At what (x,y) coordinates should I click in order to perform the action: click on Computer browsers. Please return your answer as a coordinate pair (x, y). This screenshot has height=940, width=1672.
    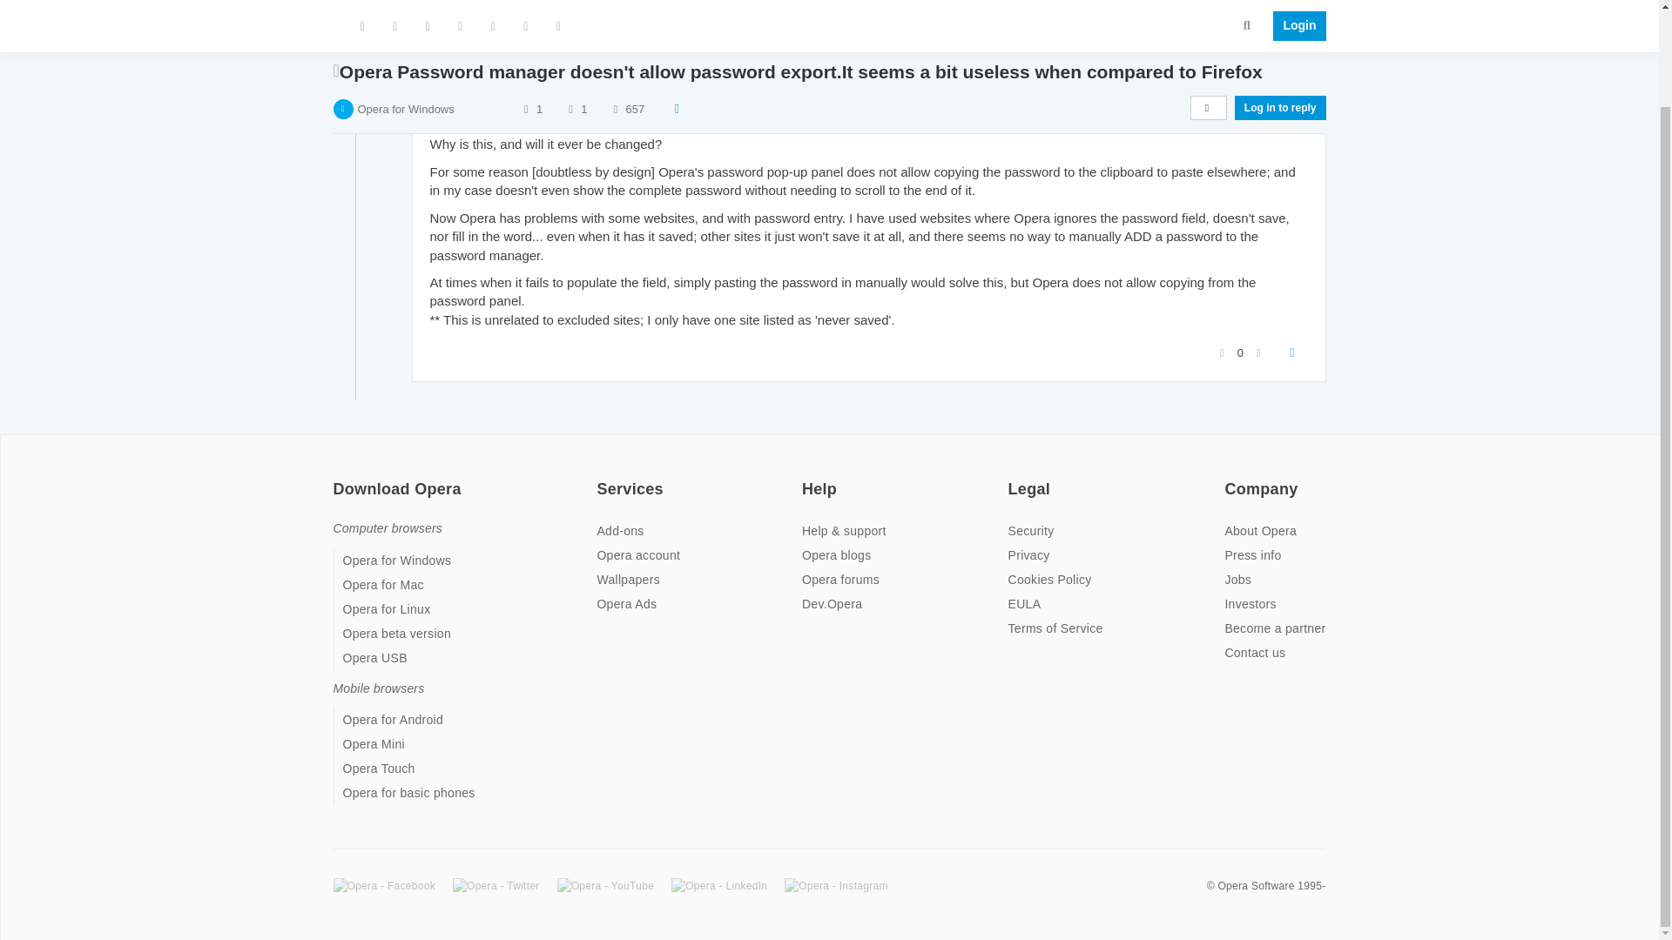
    Looking at the image, I should click on (388, 527).